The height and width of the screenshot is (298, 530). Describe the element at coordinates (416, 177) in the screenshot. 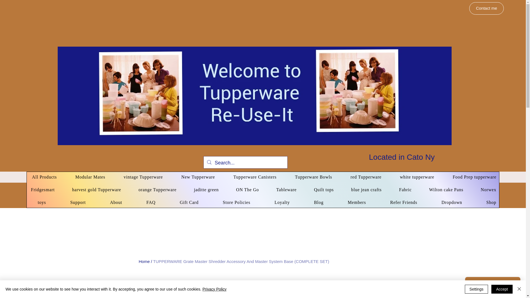

I see `white tupperware` at that location.